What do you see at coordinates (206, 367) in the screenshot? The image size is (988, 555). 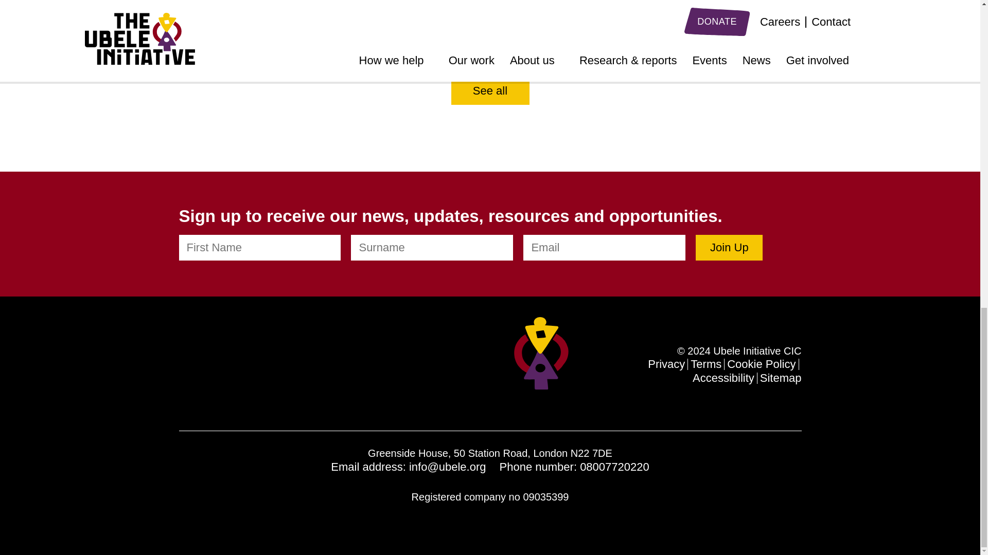 I see `The Ubele Initiative Twitter page` at bounding box center [206, 367].